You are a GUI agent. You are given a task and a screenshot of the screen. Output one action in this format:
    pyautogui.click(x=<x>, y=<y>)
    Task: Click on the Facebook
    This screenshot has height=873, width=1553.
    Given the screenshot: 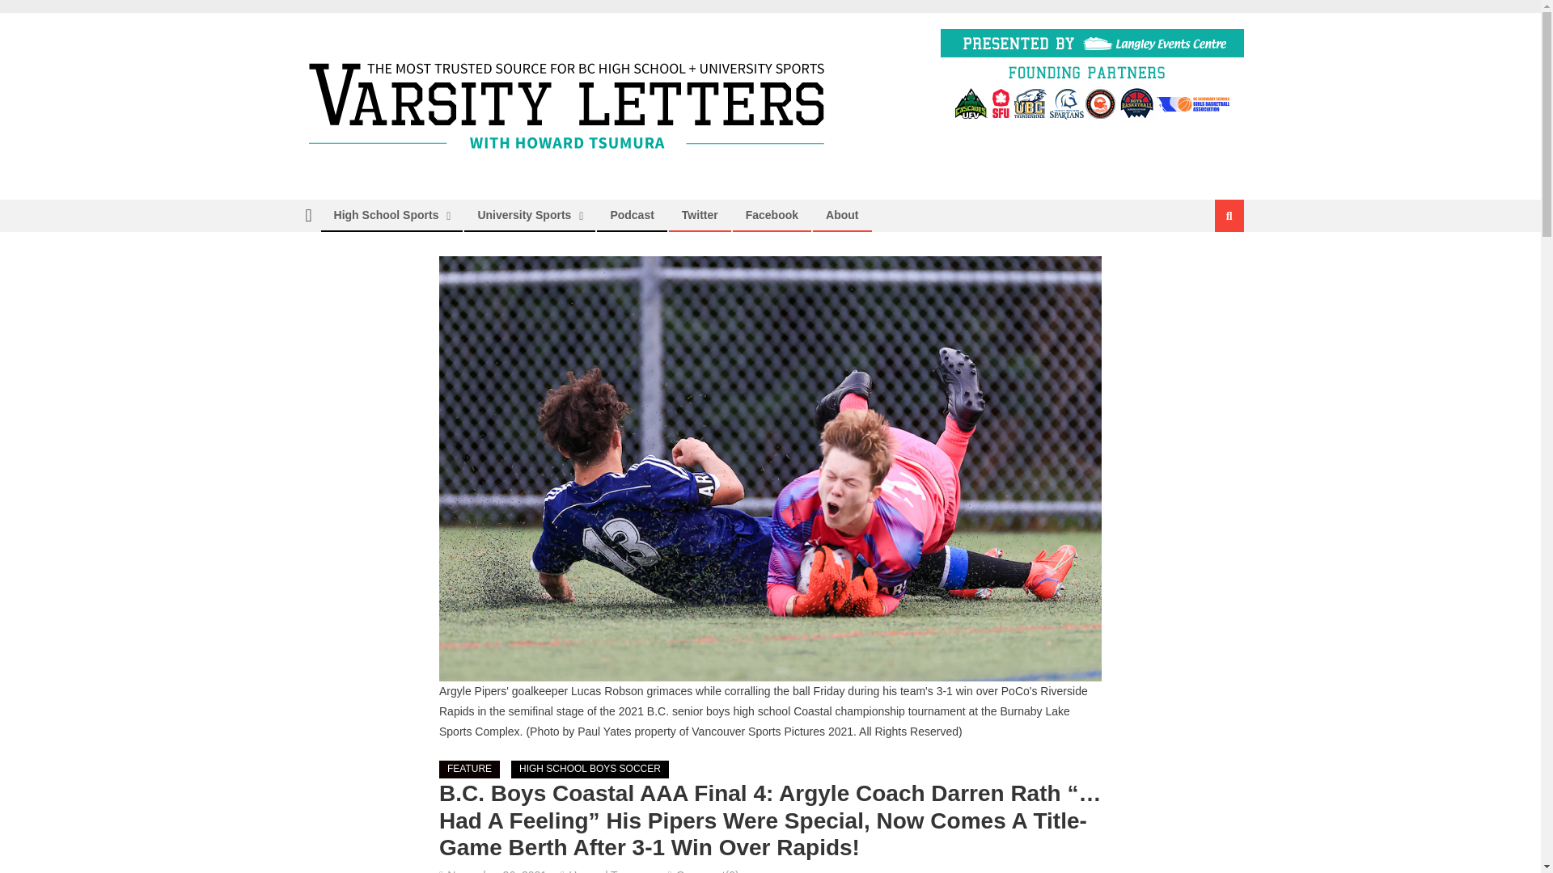 What is the action you would take?
    pyautogui.click(x=772, y=215)
    